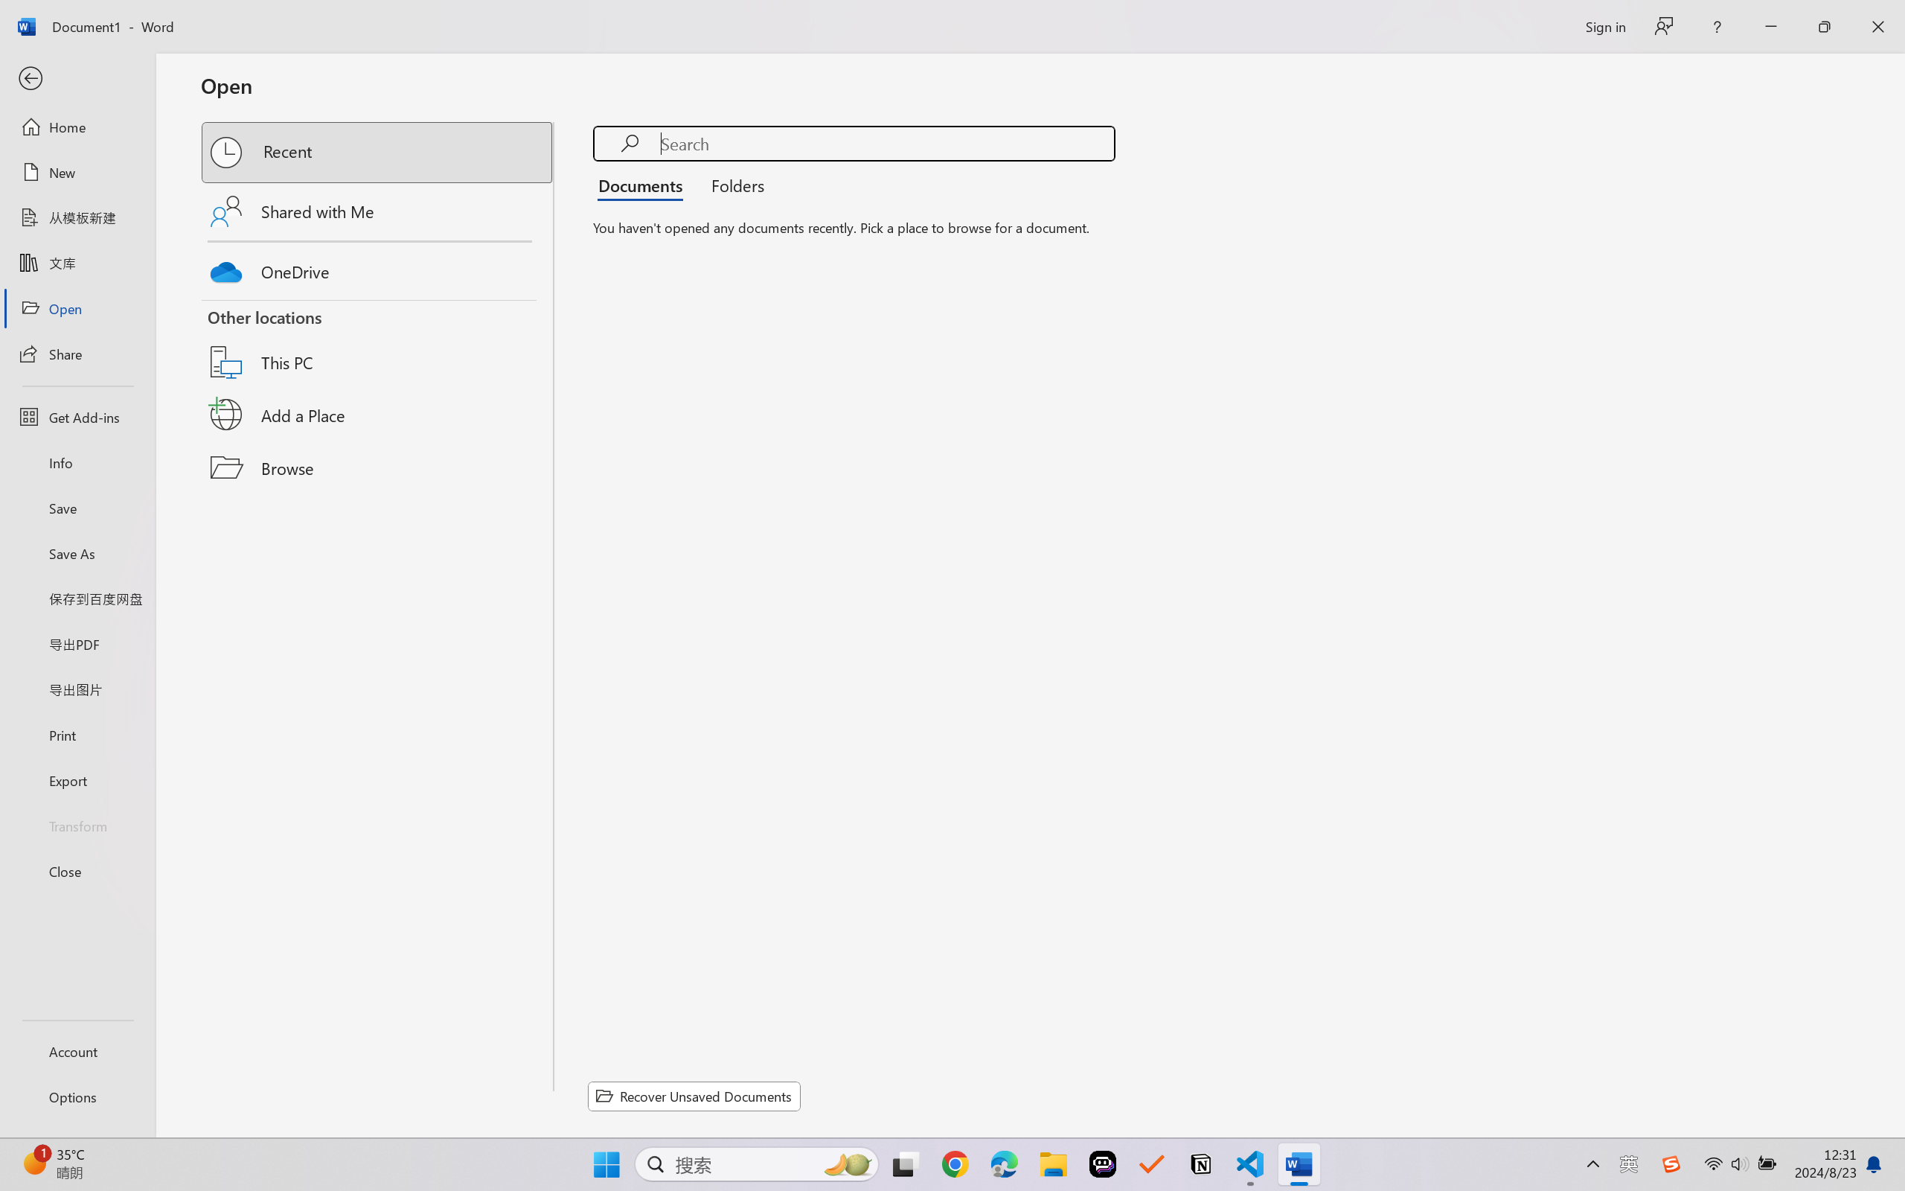 Image resolution: width=1905 pixels, height=1191 pixels. What do you see at coordinates (77, 173) in the screenshot?
I see `New` at bounding box center [77, 173].